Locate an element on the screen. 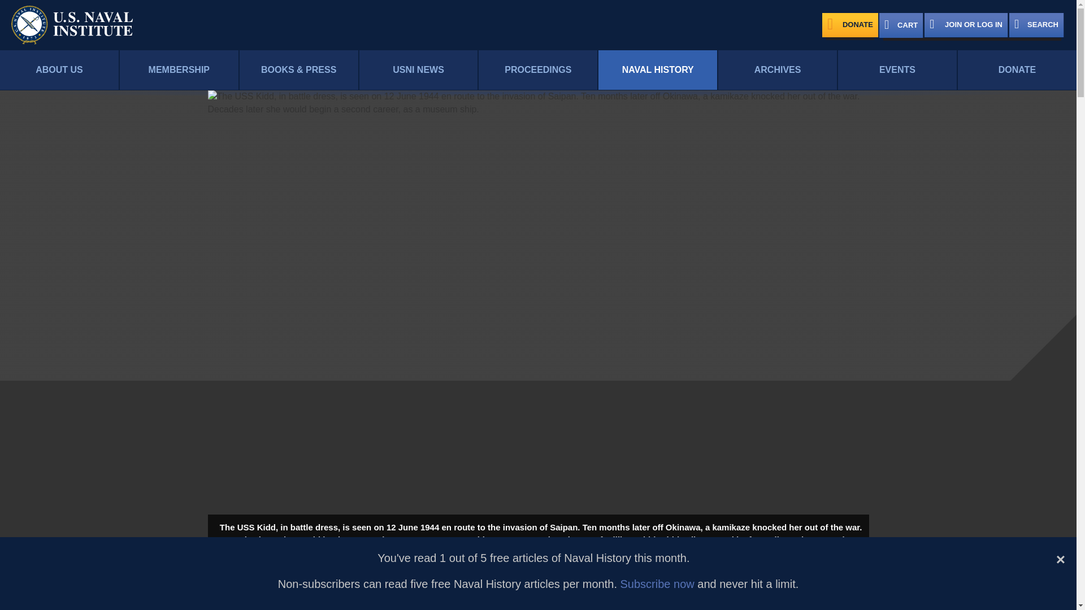  ABOUT US is located at coordinates (59, 70).